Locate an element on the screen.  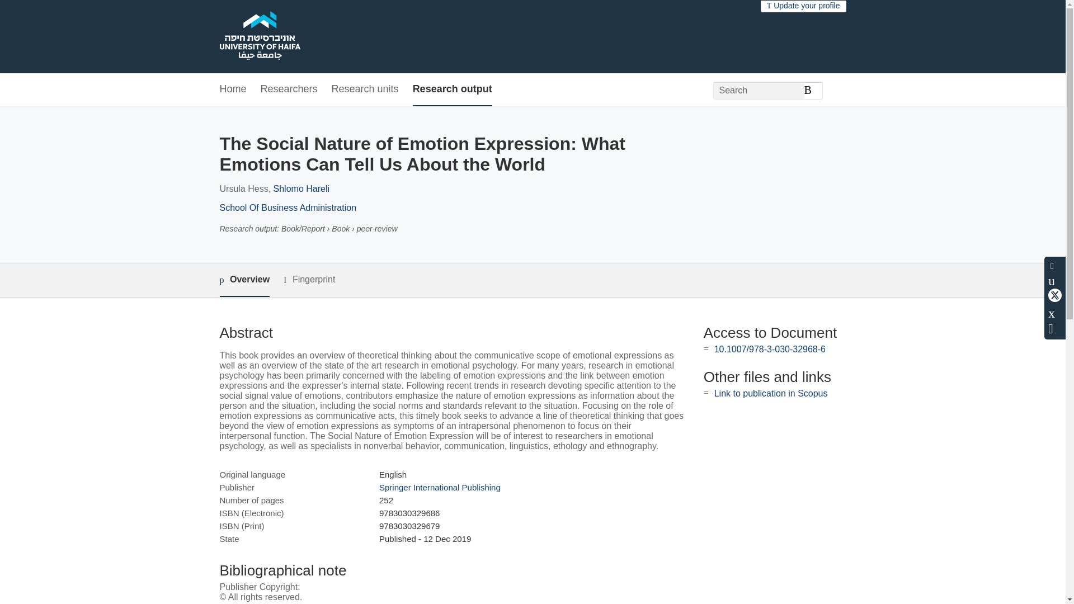
Shlomo Hareli is located at coordinates (302, 188).